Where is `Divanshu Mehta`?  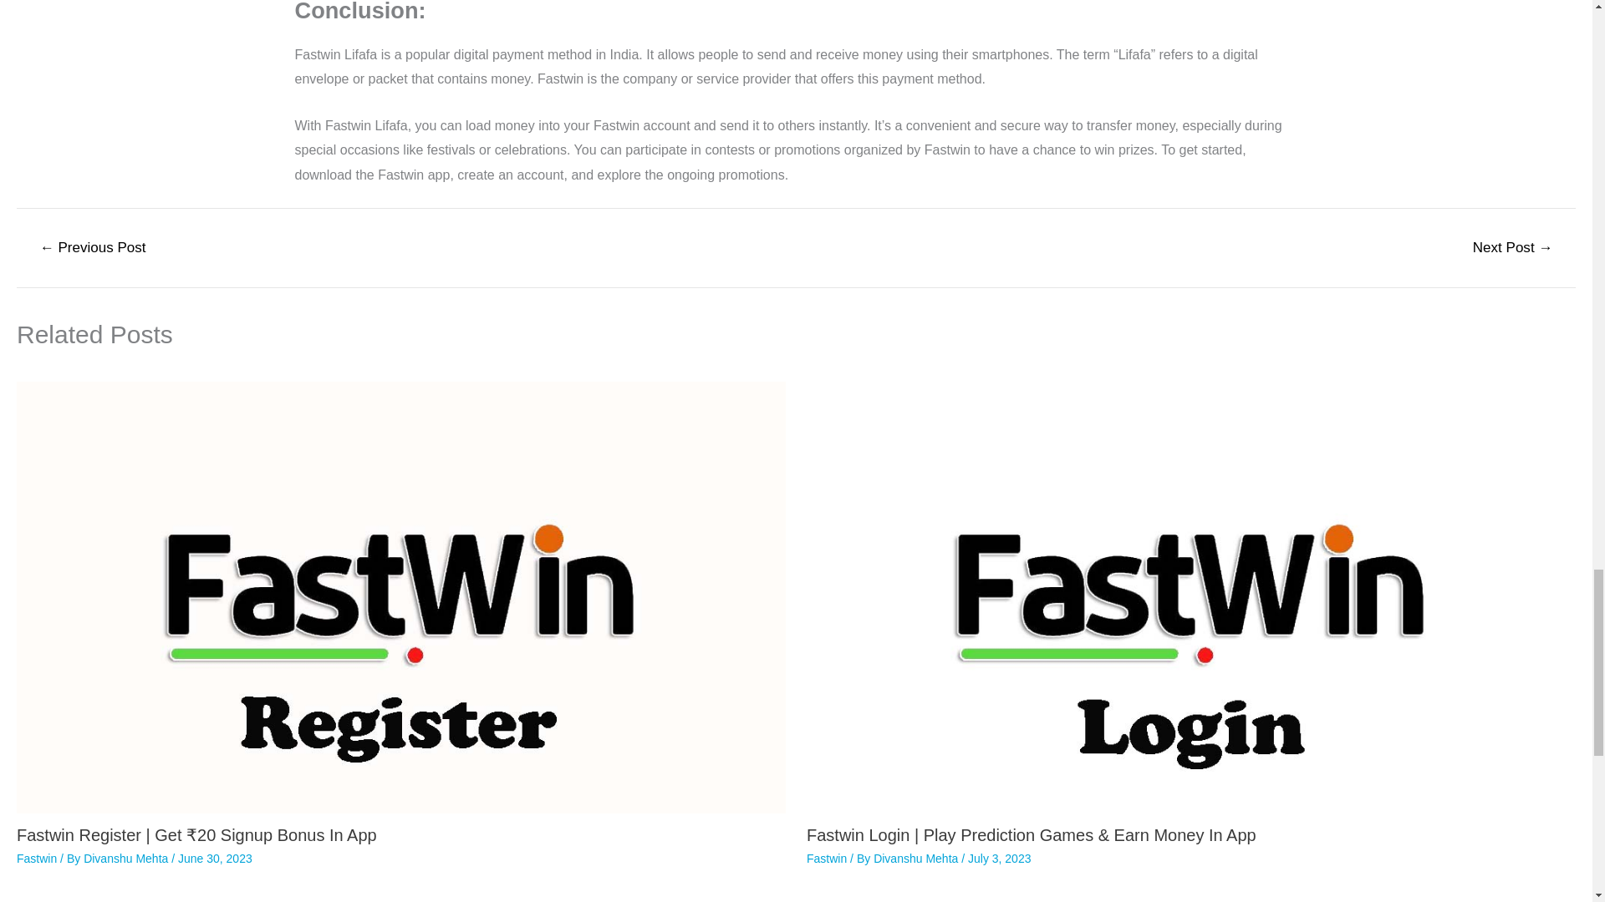 Divanshu Mehta is located at coordinates (917, 858).